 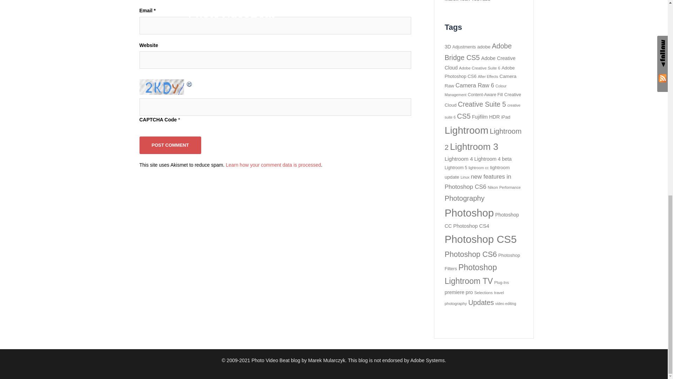 What do you see at coordinates (273, 165) in the screenshot?
I see `Learn how your comment data is processed` at bounding box center [273, 165].